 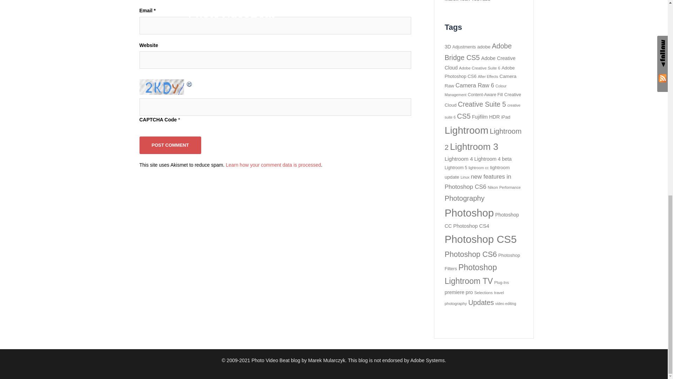 What do you see at coordinates (273, 165) in the screenshot?
I see `Learn how your comment data is processed` at bounding box center [273, 165].